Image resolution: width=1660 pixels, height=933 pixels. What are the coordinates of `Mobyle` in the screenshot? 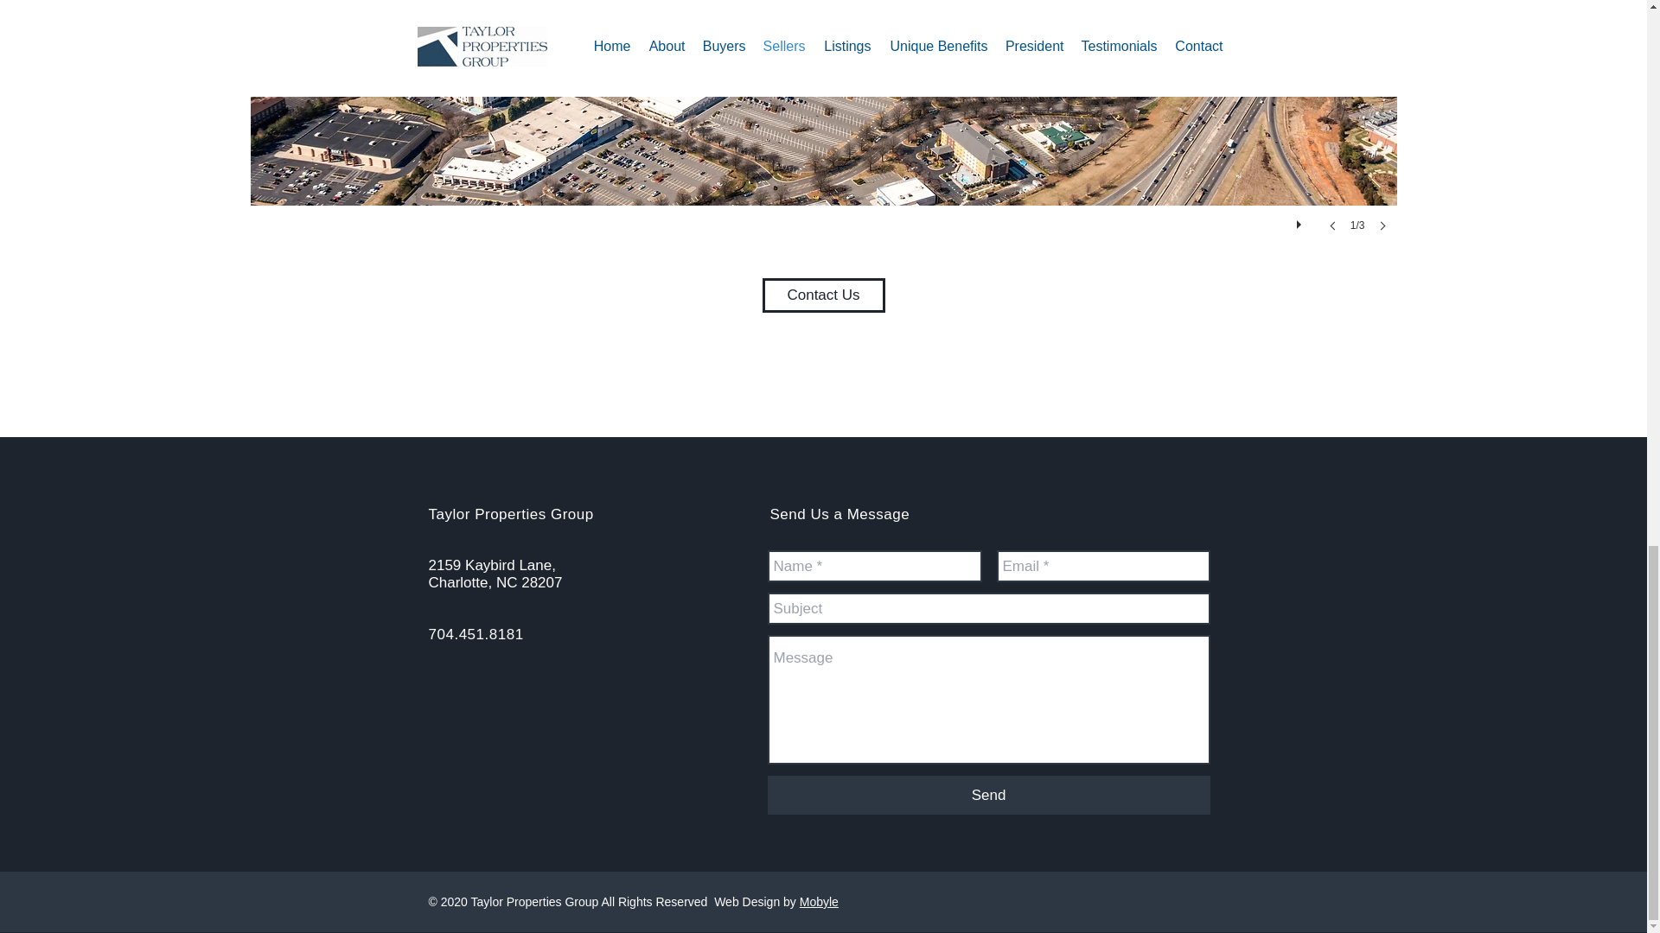 It's located at (819, 901).